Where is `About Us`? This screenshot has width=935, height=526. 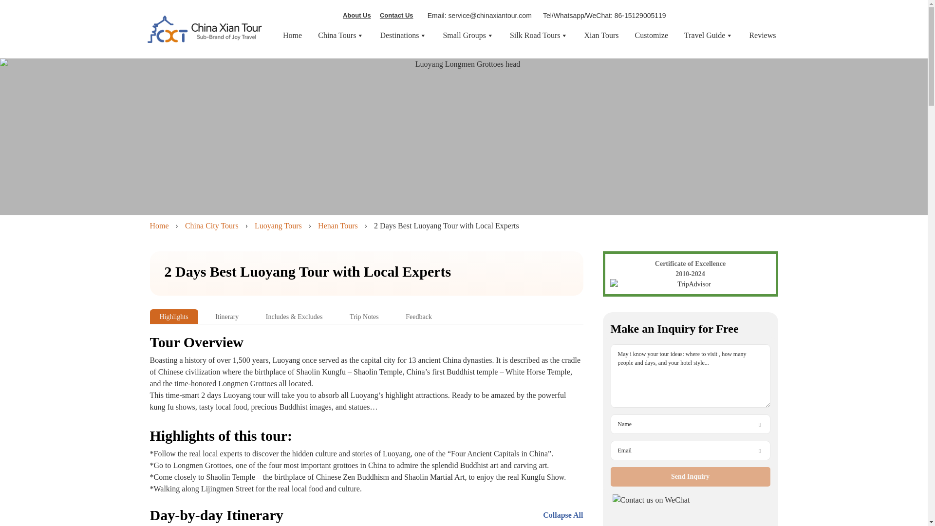 About Us is located at coordinates (357, 15).